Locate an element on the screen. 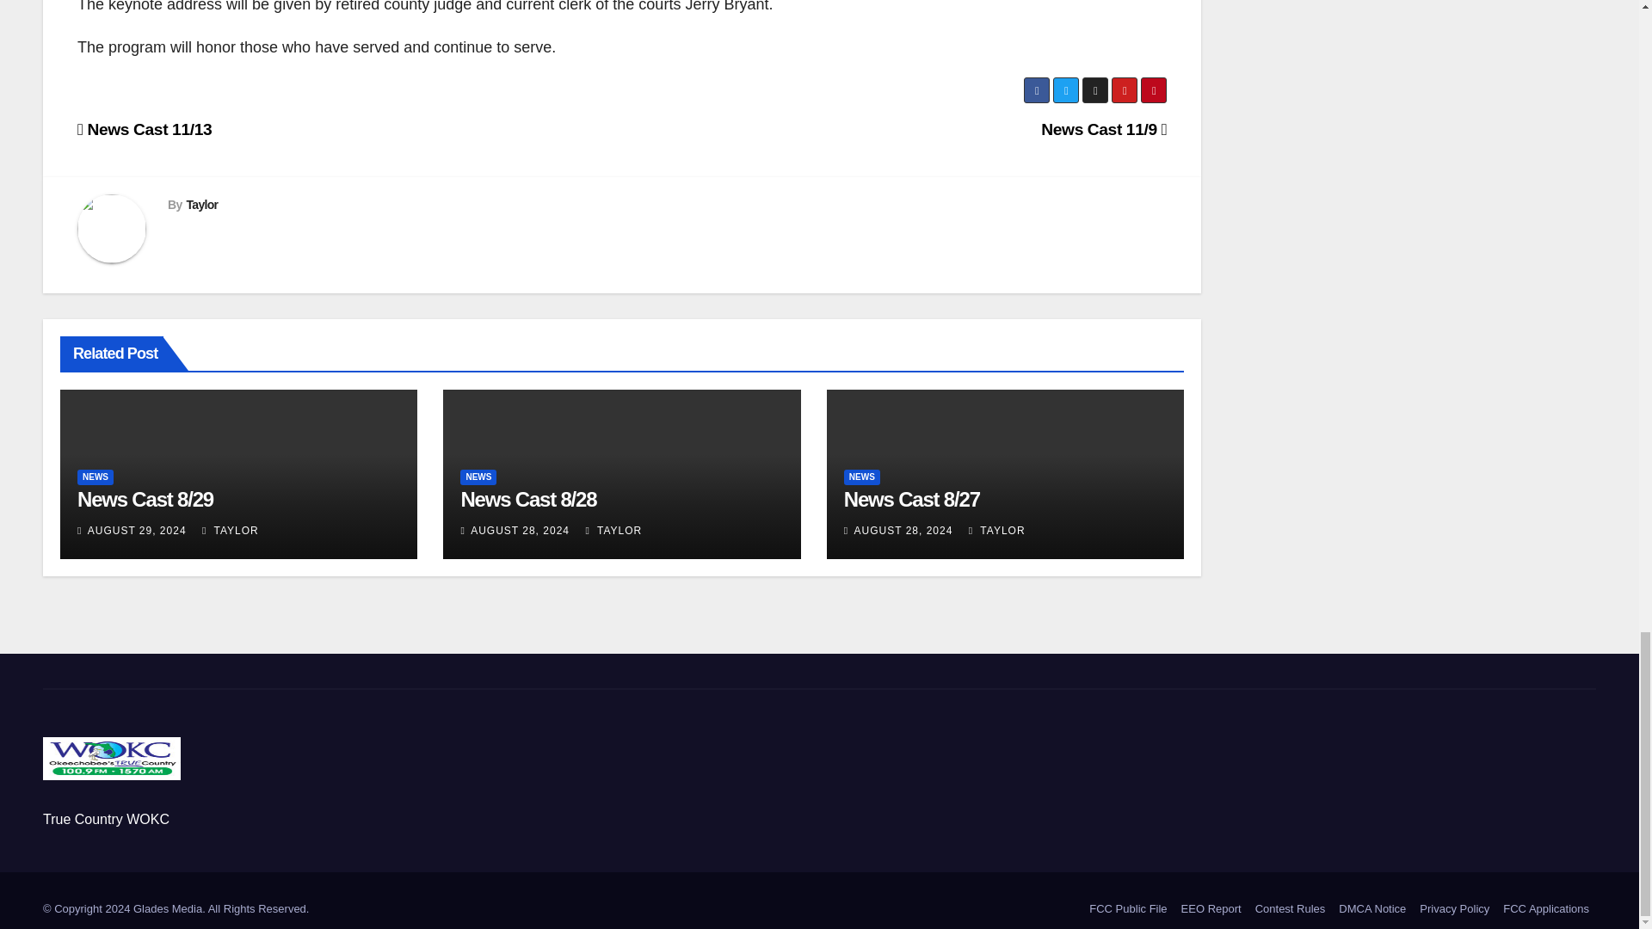 The width and height of the screenshot is (1652, 929). AUGUST 29, 2024 is located at coordinates (136, 531).